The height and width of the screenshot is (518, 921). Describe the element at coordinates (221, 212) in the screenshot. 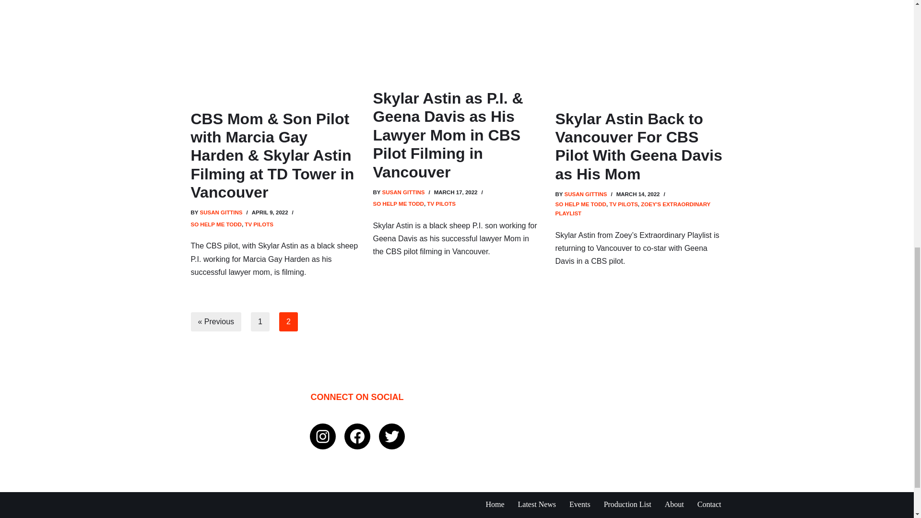

I see `Posts by Susan Gittins` at that location.